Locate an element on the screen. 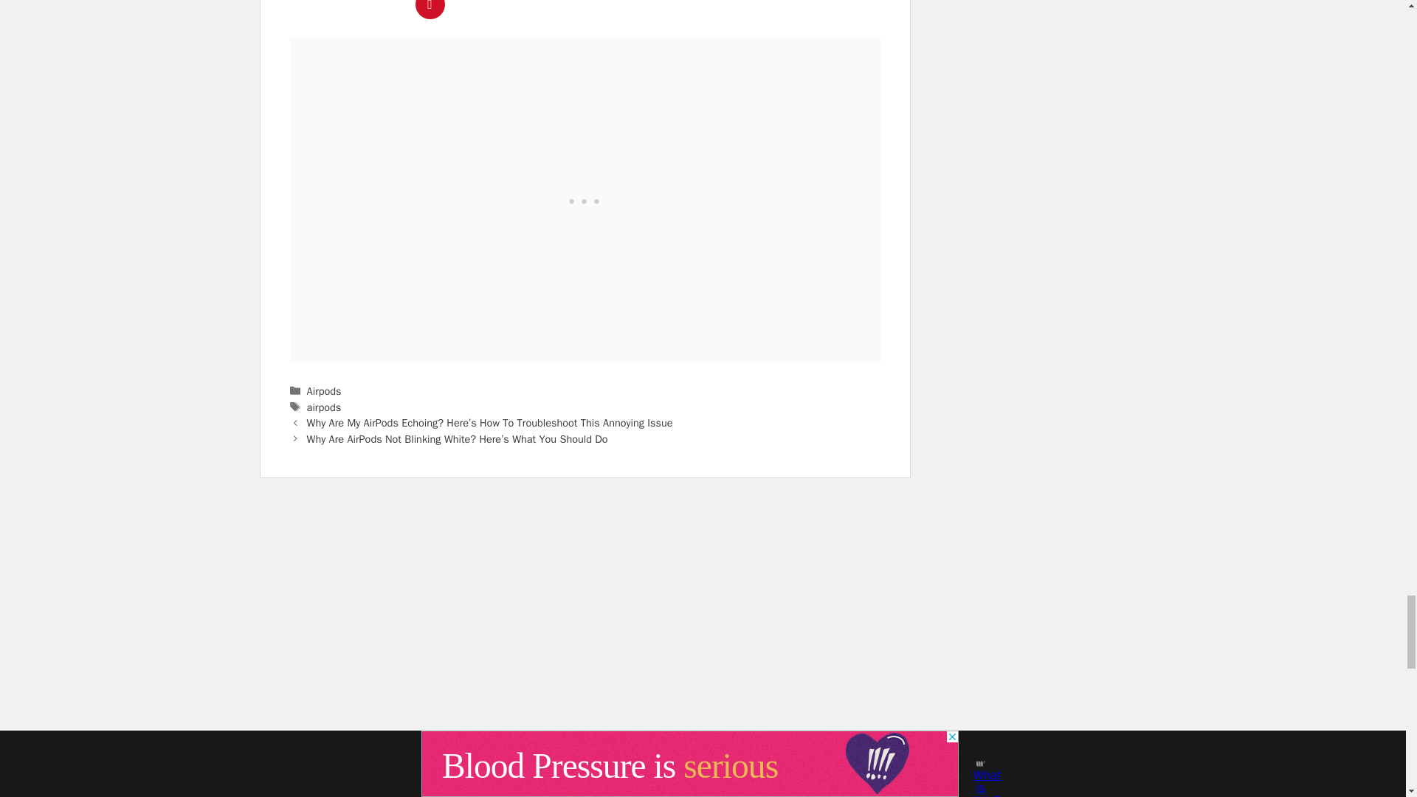 The height and width of the screenshot is (797, 1417). airpods is located at coordinates (324, 407).